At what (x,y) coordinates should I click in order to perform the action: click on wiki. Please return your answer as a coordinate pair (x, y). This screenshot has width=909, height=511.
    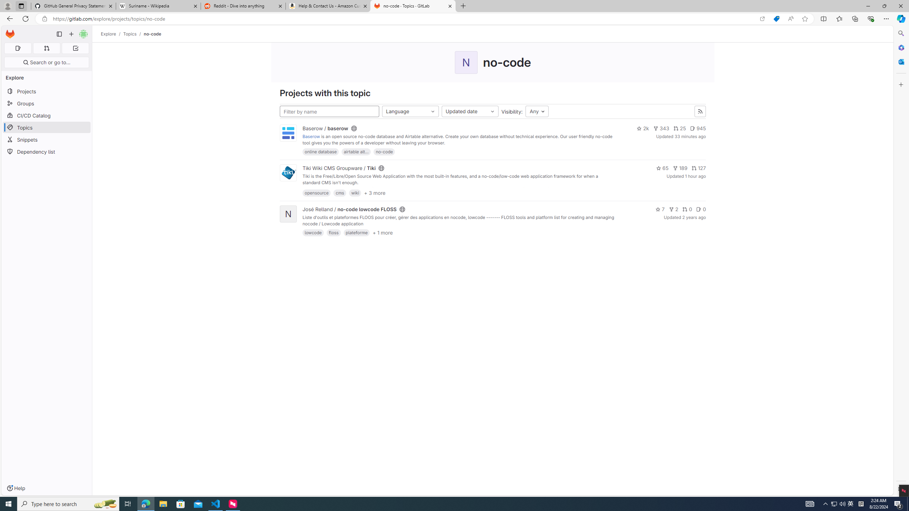
    Looking at the image, I should click on (355, 193).